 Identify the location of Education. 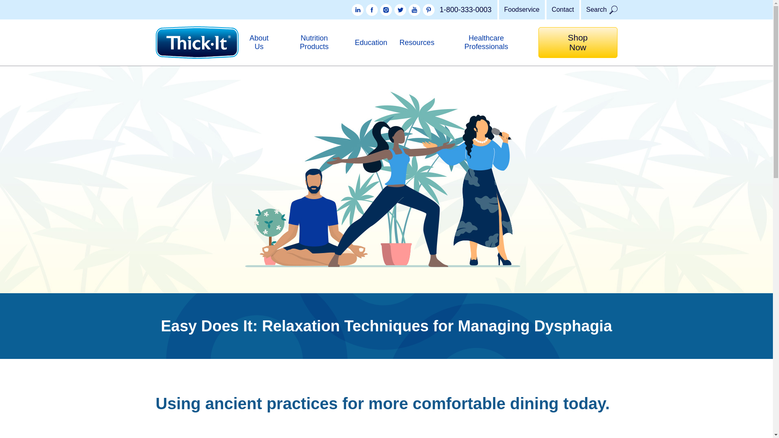
(371, 42).